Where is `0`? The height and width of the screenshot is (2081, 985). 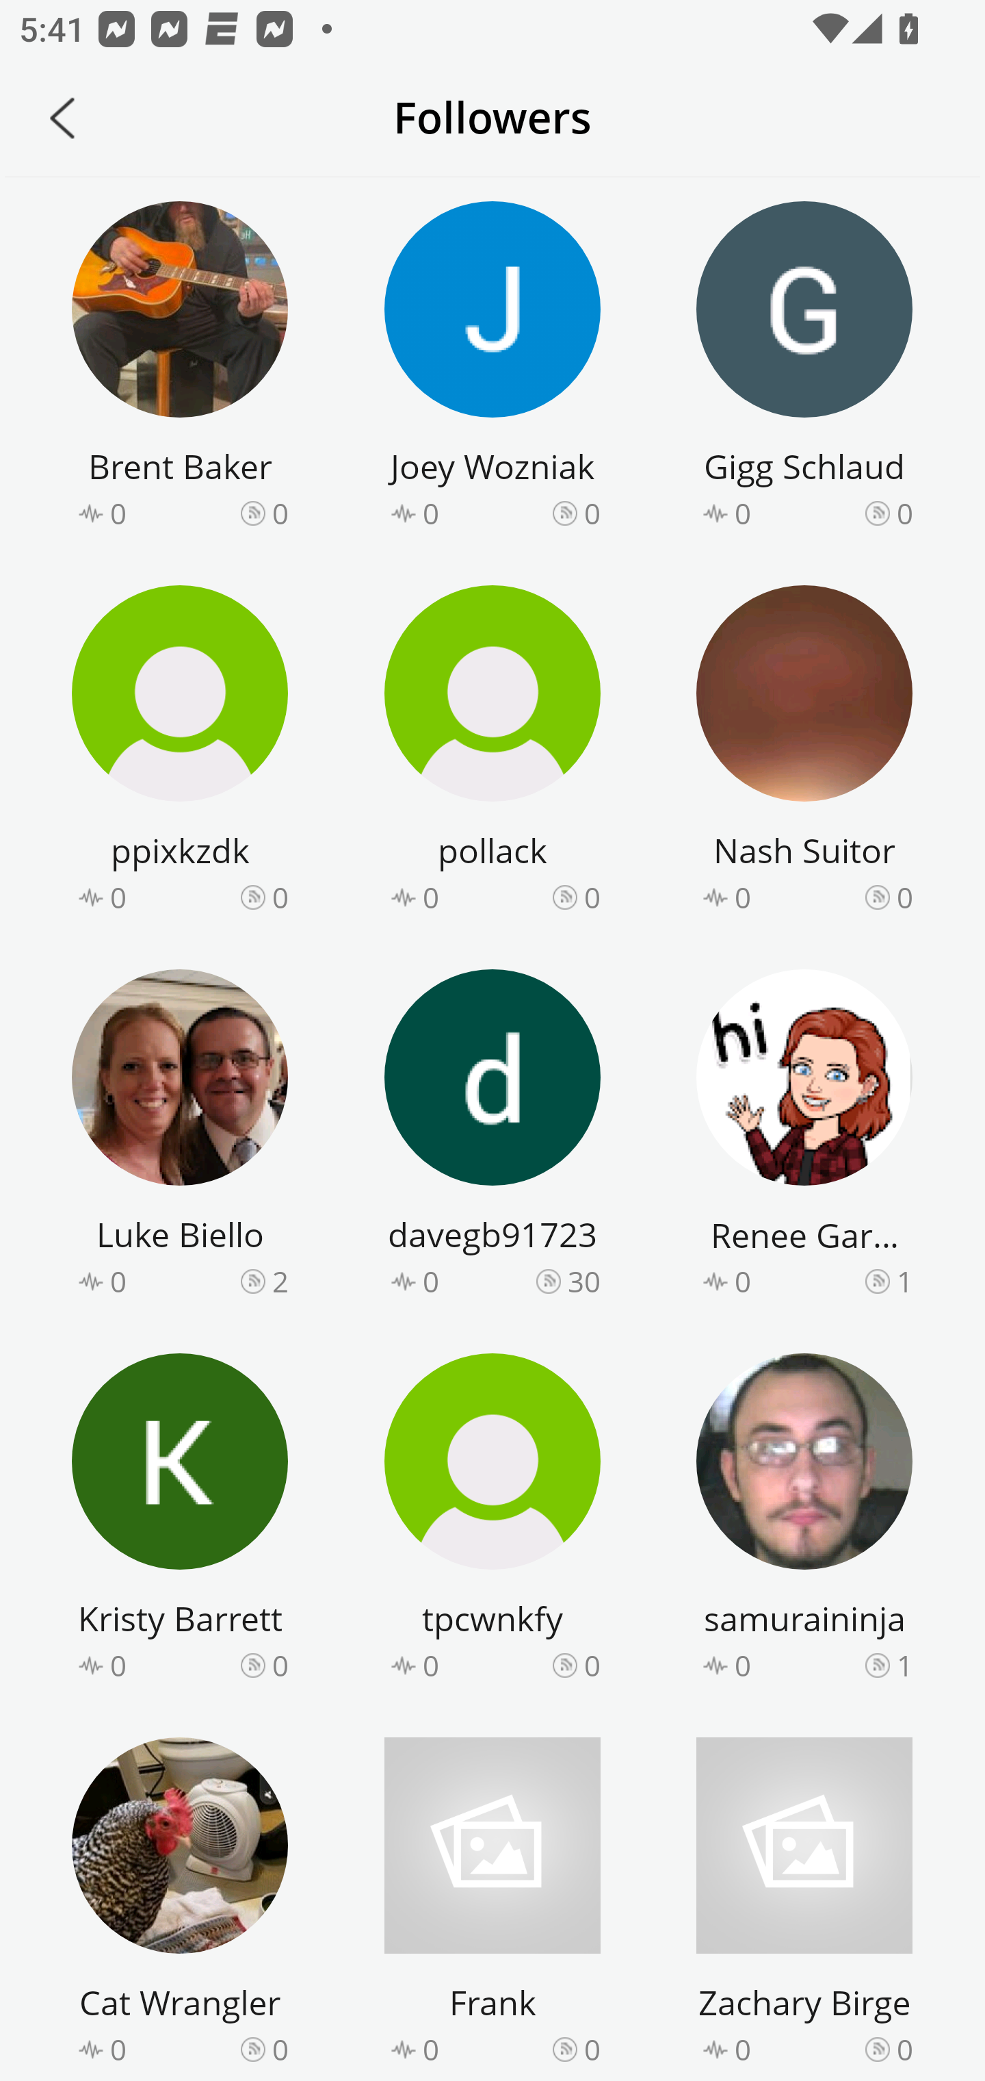
0 is located at coordinates (280, 513).